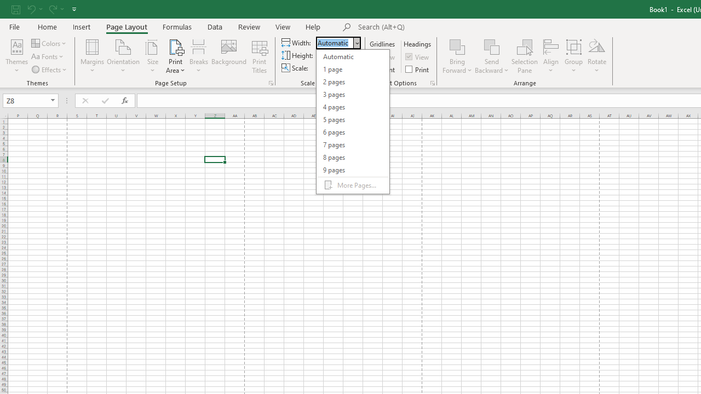 The width and height of the screenshot is (701, 394). Describe the element at coordinates (14, 26) in the screenshot. I see `File Tab` at that location.